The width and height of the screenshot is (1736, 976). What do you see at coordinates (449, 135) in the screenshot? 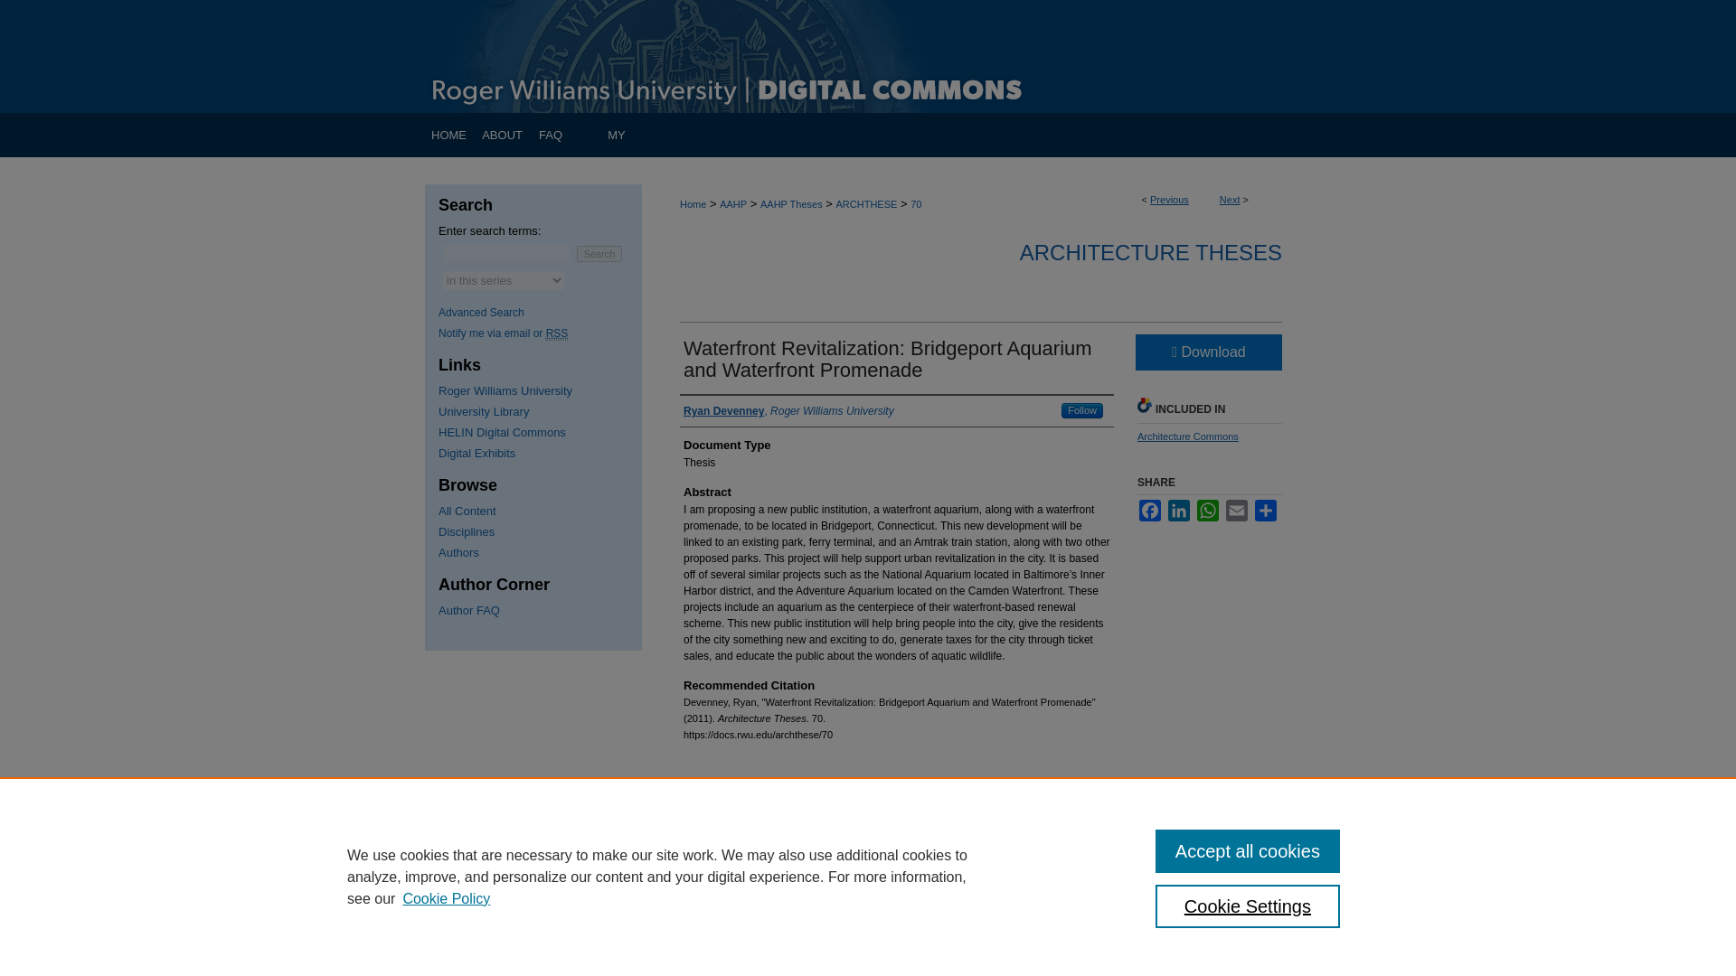
I see `Home` at bounding box center [449, 135].